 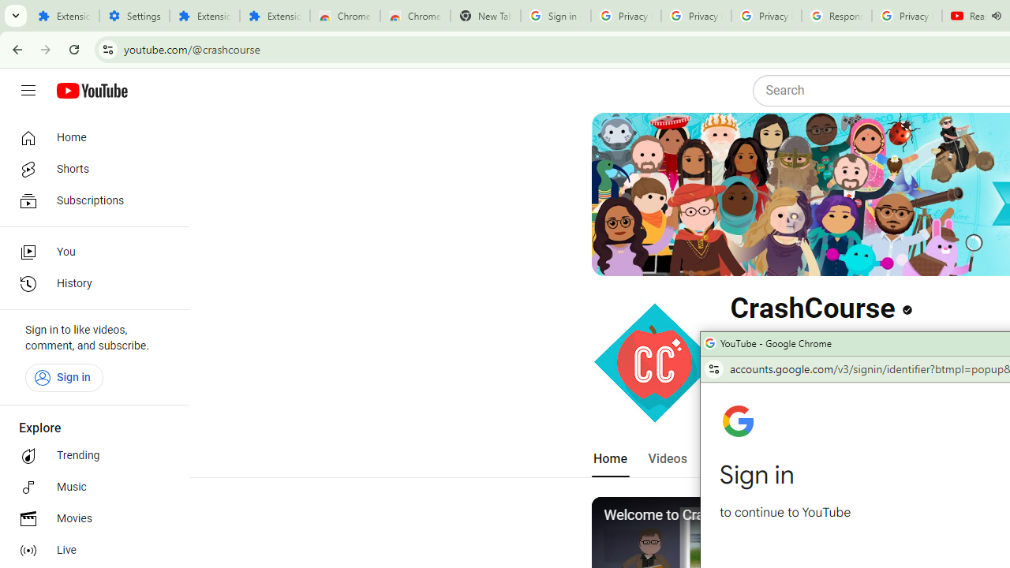 What do you see at coordinates (275, 16) in the screenshot?
I see `Extensions` at bounding box center [275, 16].